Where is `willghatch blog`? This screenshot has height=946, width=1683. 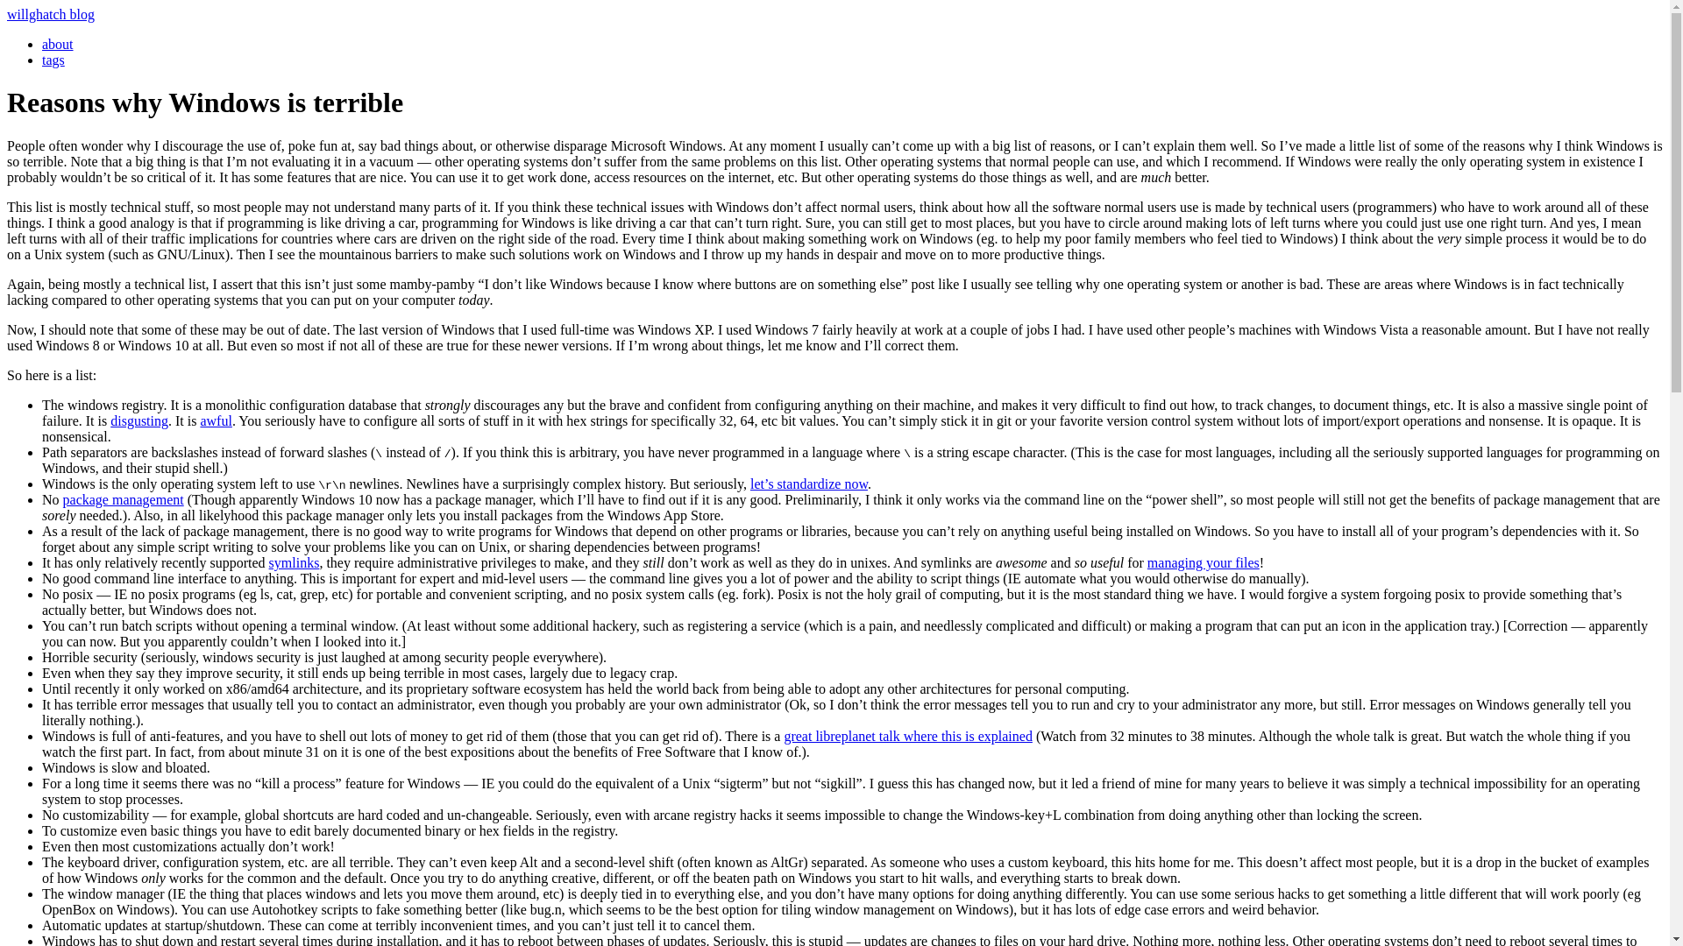
willghatch blog is located at coordinates (50, 14).